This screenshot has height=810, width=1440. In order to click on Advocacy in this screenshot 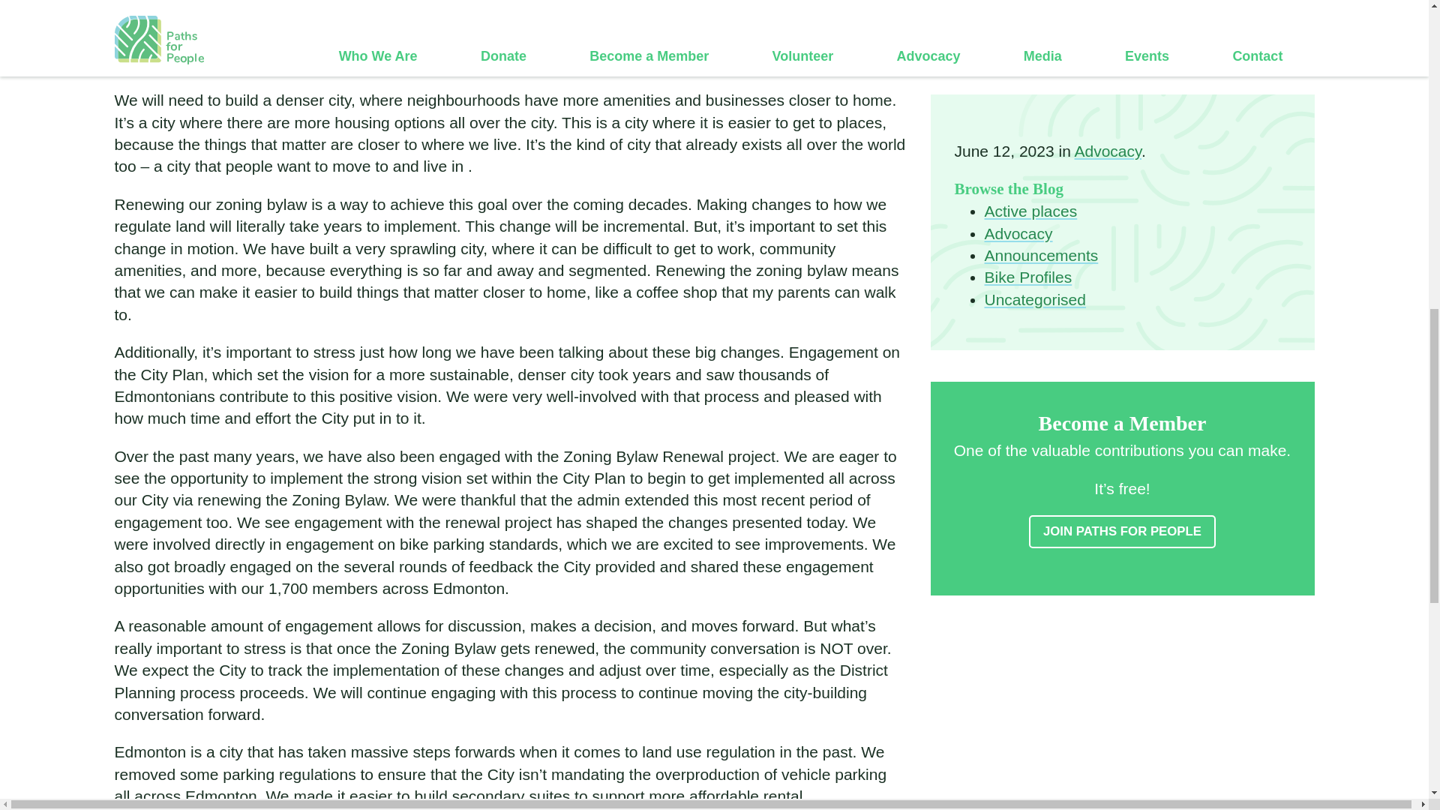, I will do `click(1018, 33)`.